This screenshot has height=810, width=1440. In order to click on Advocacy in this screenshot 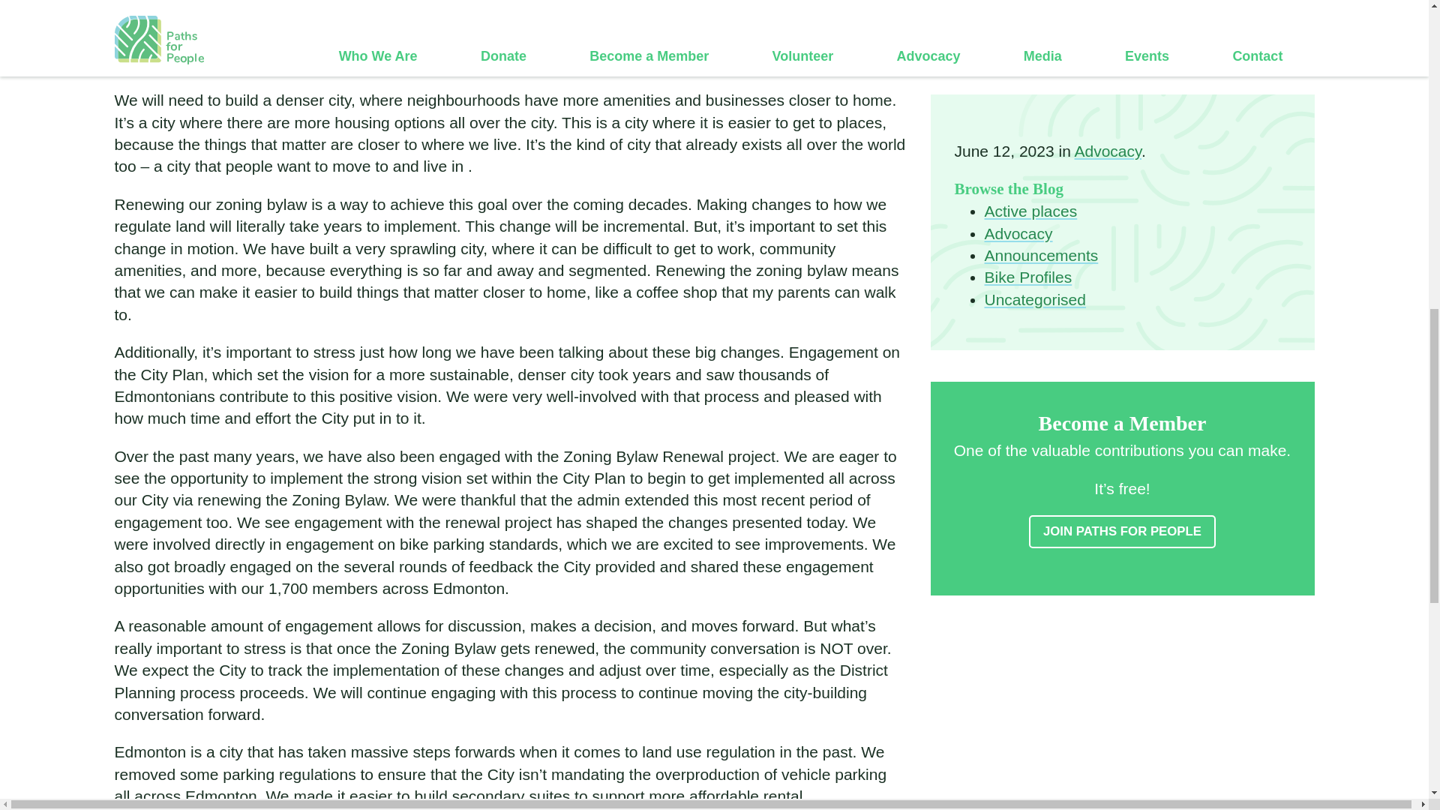, I will do `click(1018, 33)`.